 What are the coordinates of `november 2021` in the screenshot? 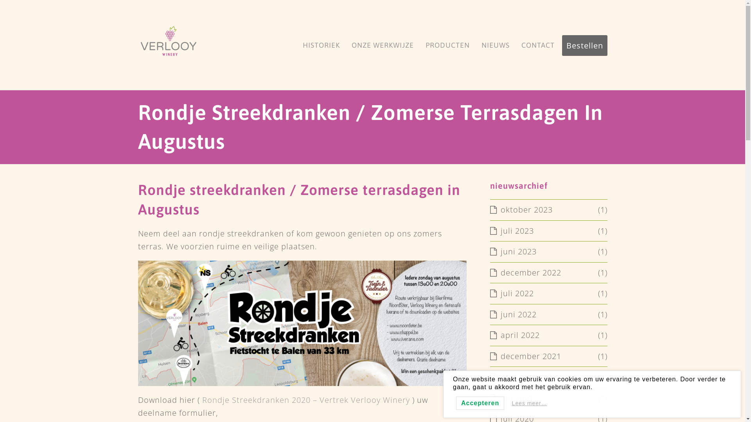 It's located at (525, 377).